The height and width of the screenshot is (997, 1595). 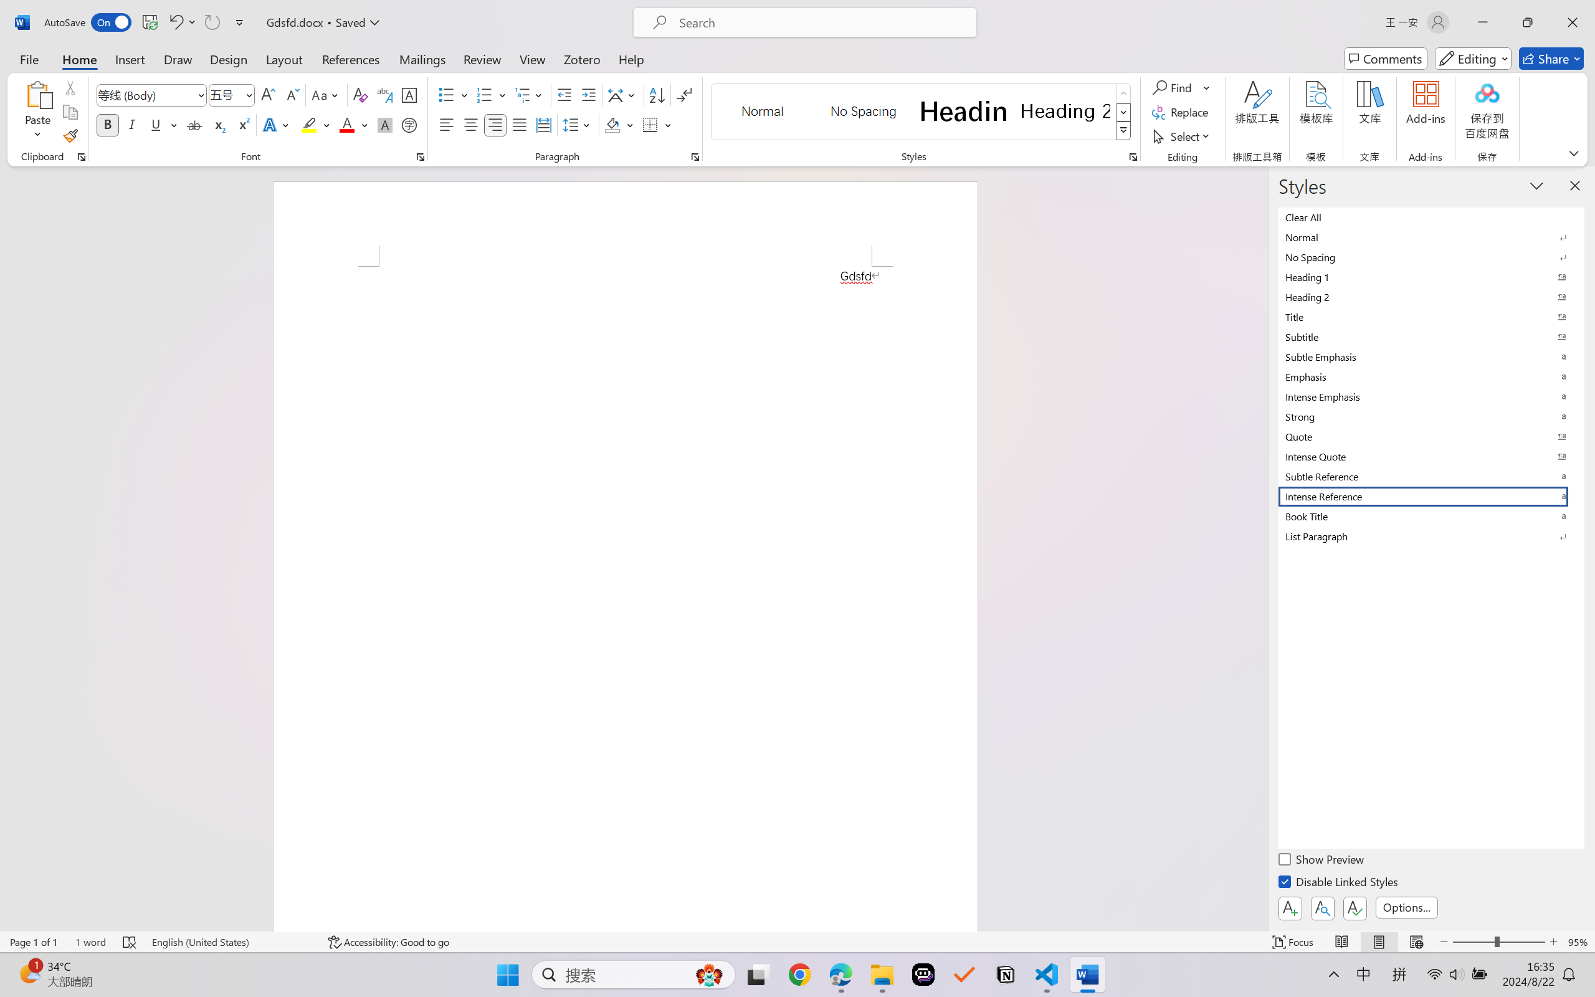 I want to click on Heading 1, so click(x=964, y=111).